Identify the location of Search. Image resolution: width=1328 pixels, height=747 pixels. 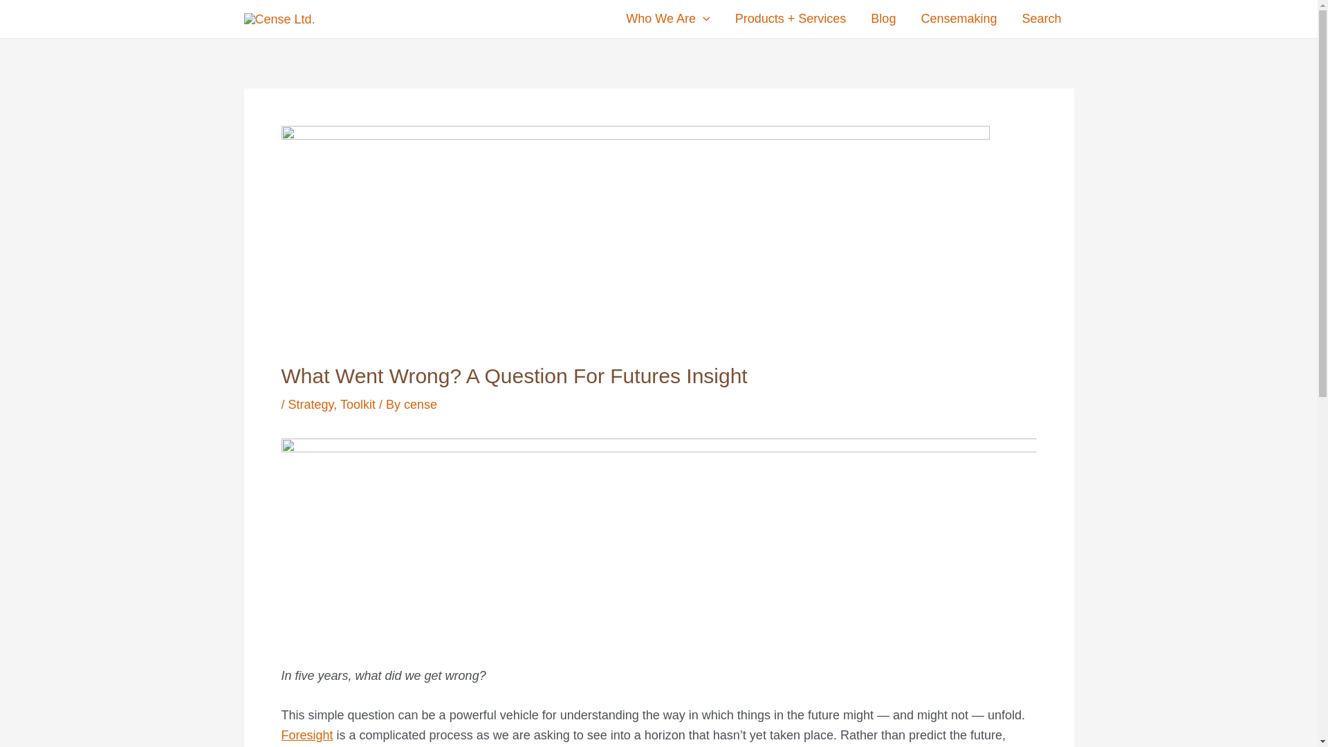
(1041, 19).